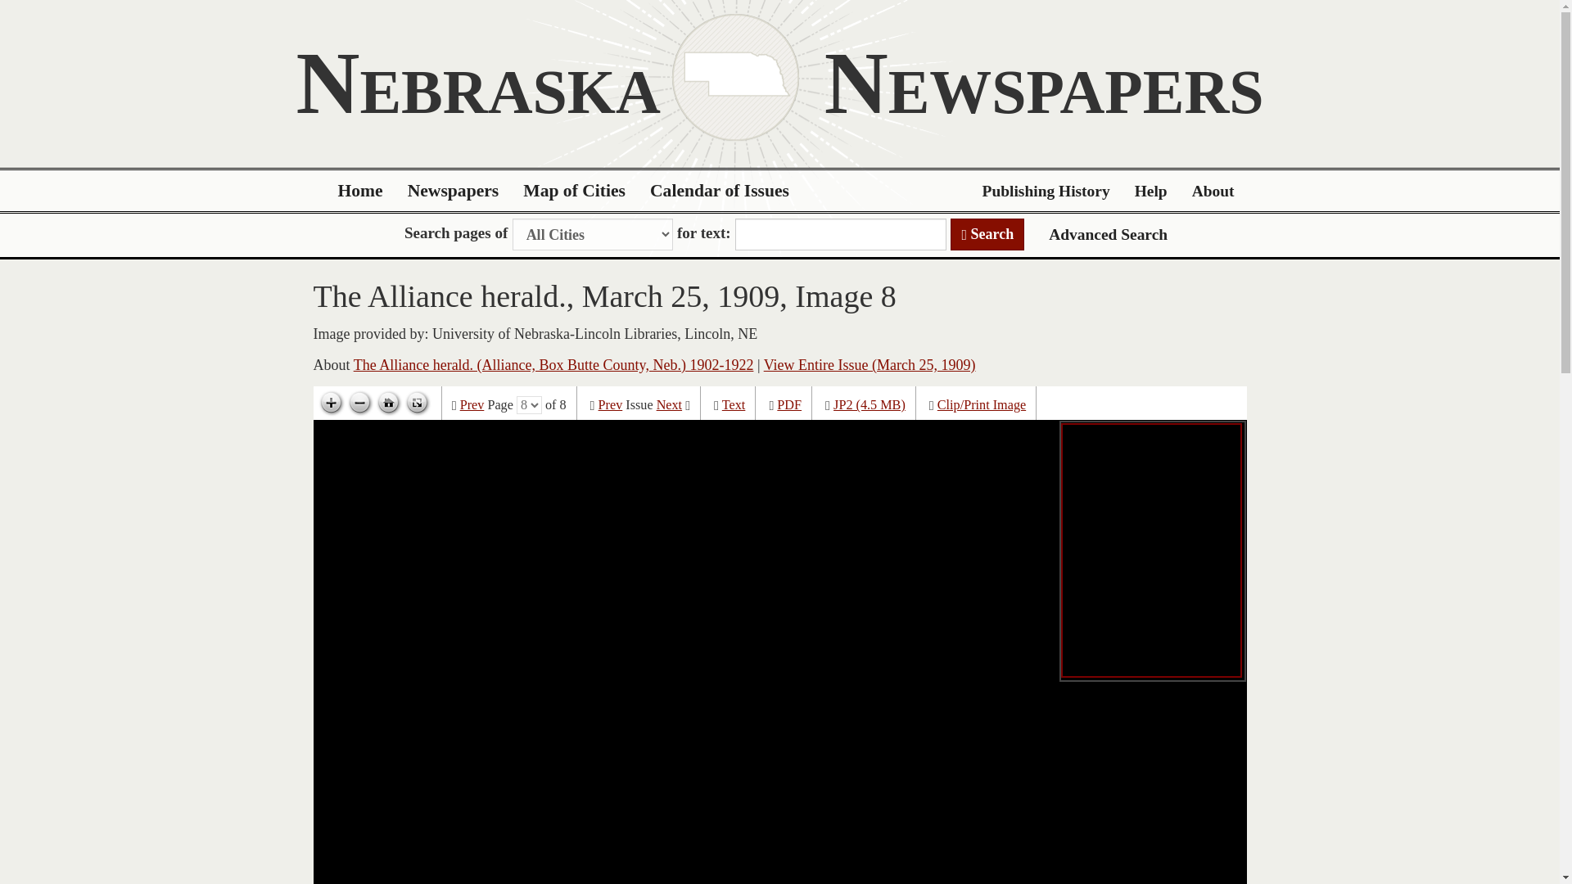 This screenshot has height=884, width=1572. Describe the element at coordinates (670, 405) in the screenshot. I see `Next` at that location.